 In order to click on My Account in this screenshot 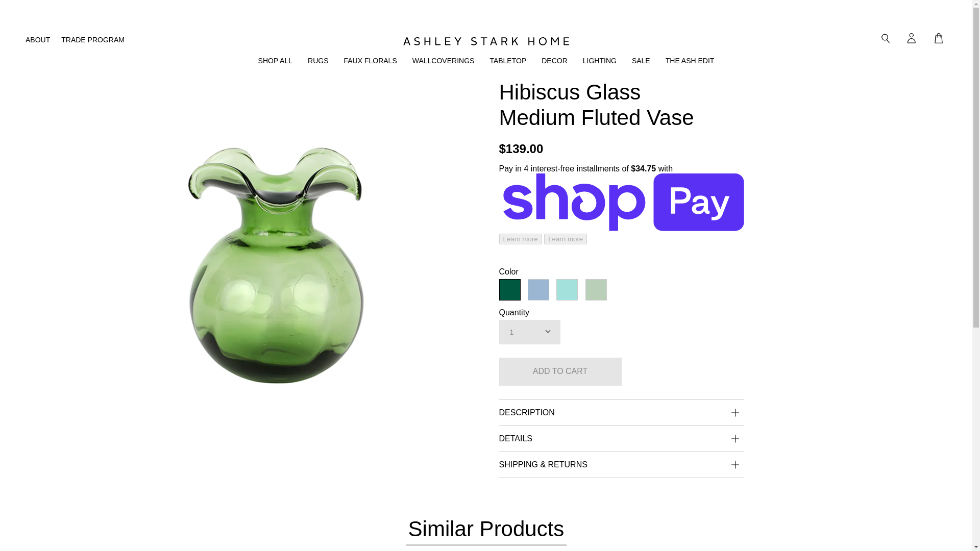, I will do `click(912, 38)`.